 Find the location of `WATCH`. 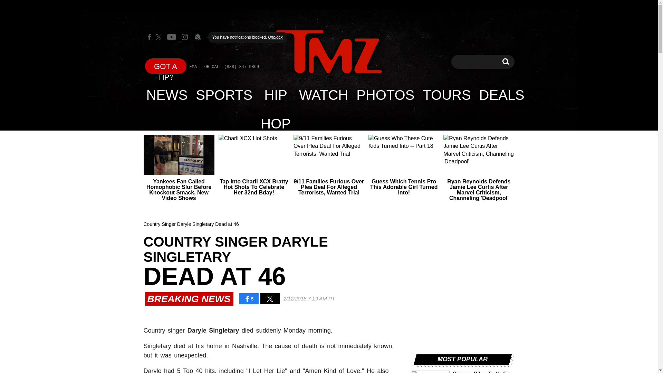

WATCH is located at coordinates (323, 95).